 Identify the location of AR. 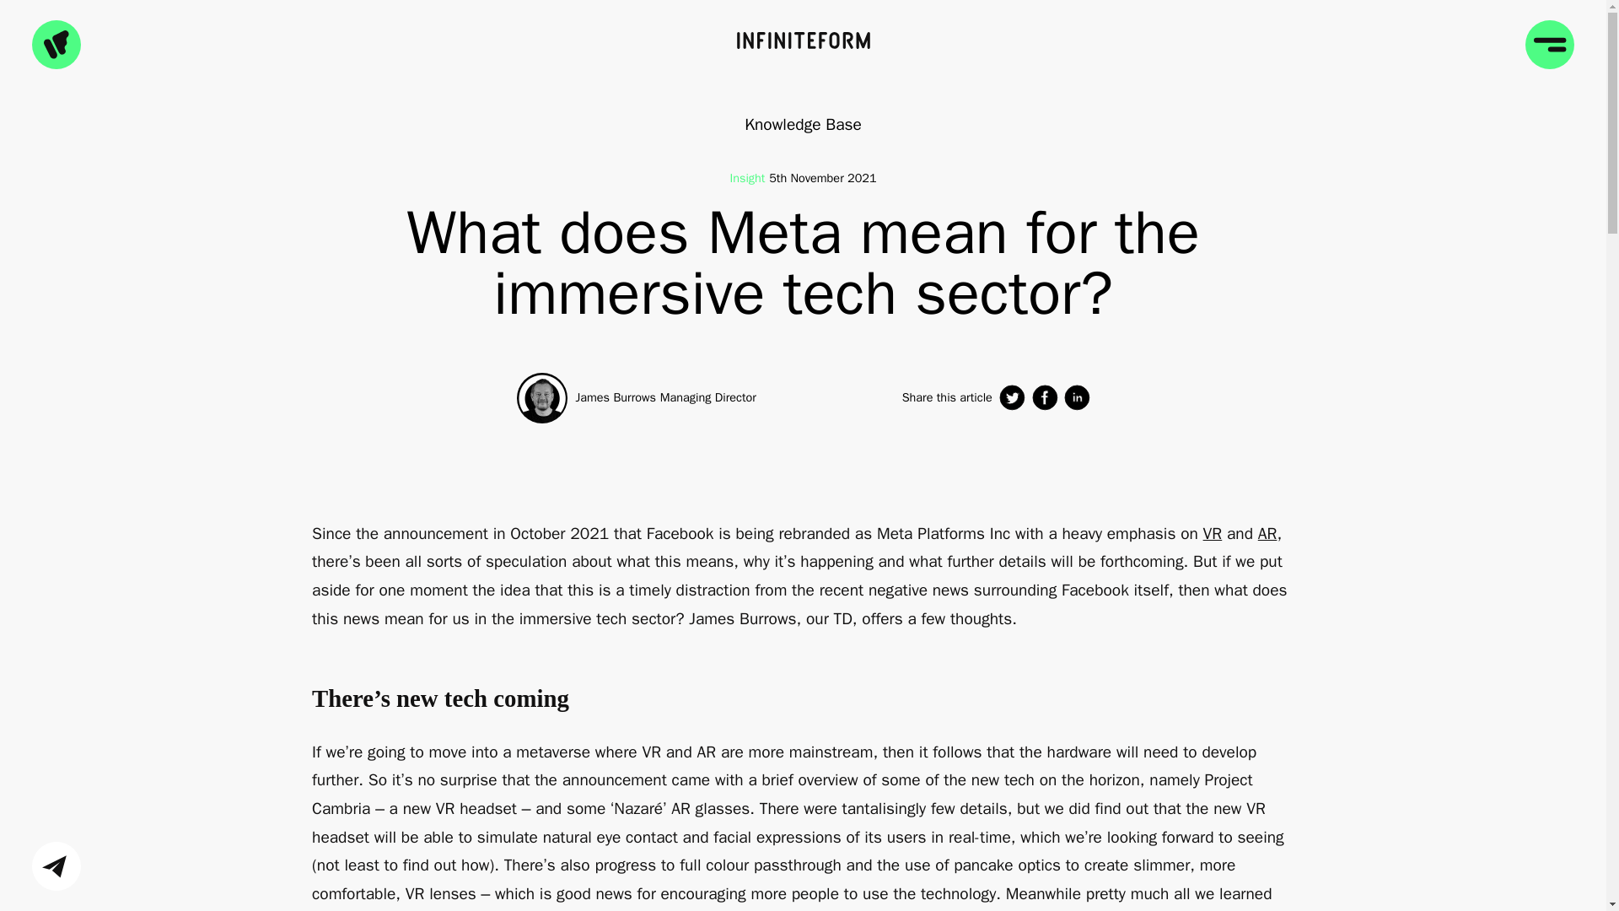
(1267, 533).